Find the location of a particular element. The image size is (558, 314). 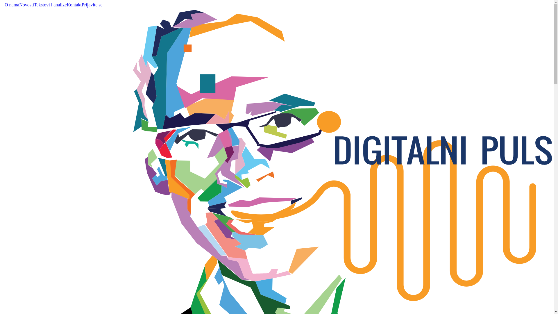

Prijavite se is located at coordinates (92, 5).